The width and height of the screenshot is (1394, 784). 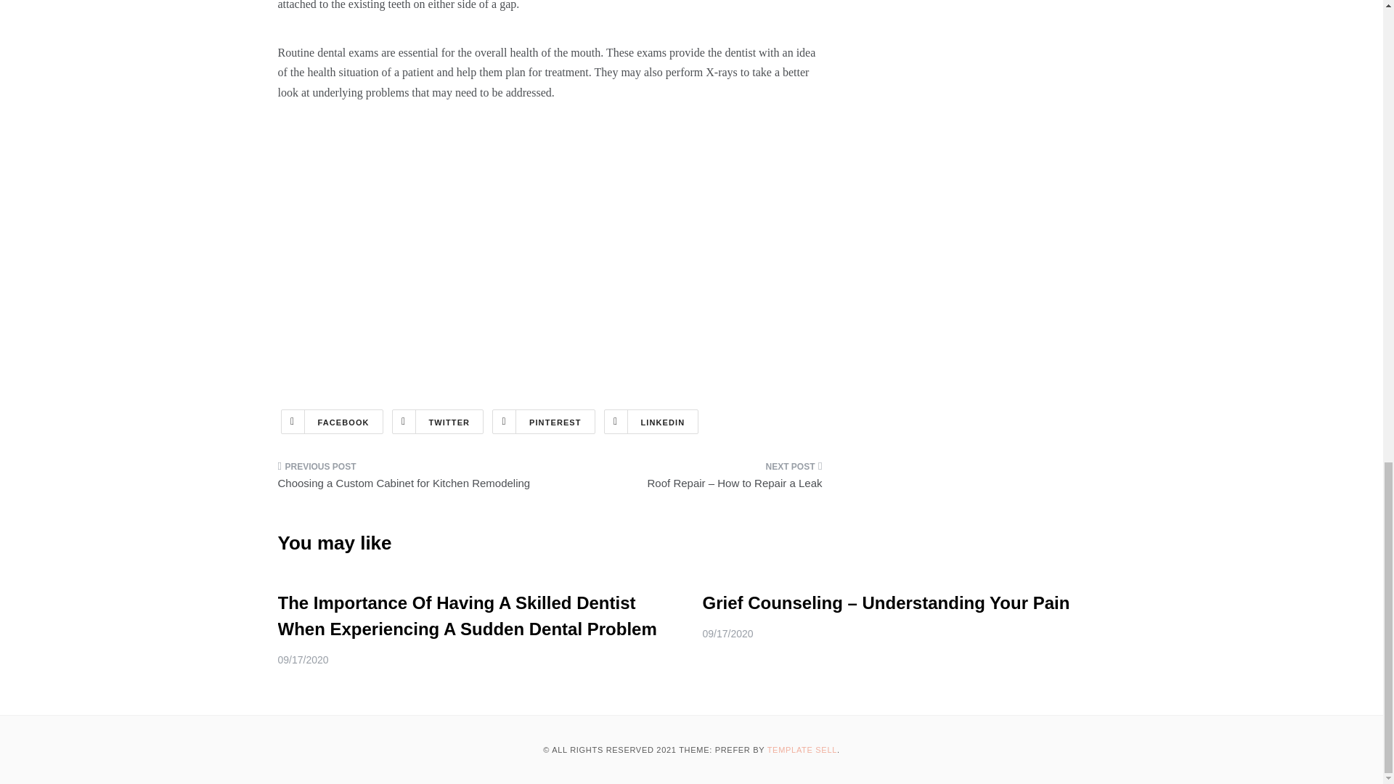 I want to click on TWITTER, so click(x=437, y=421).